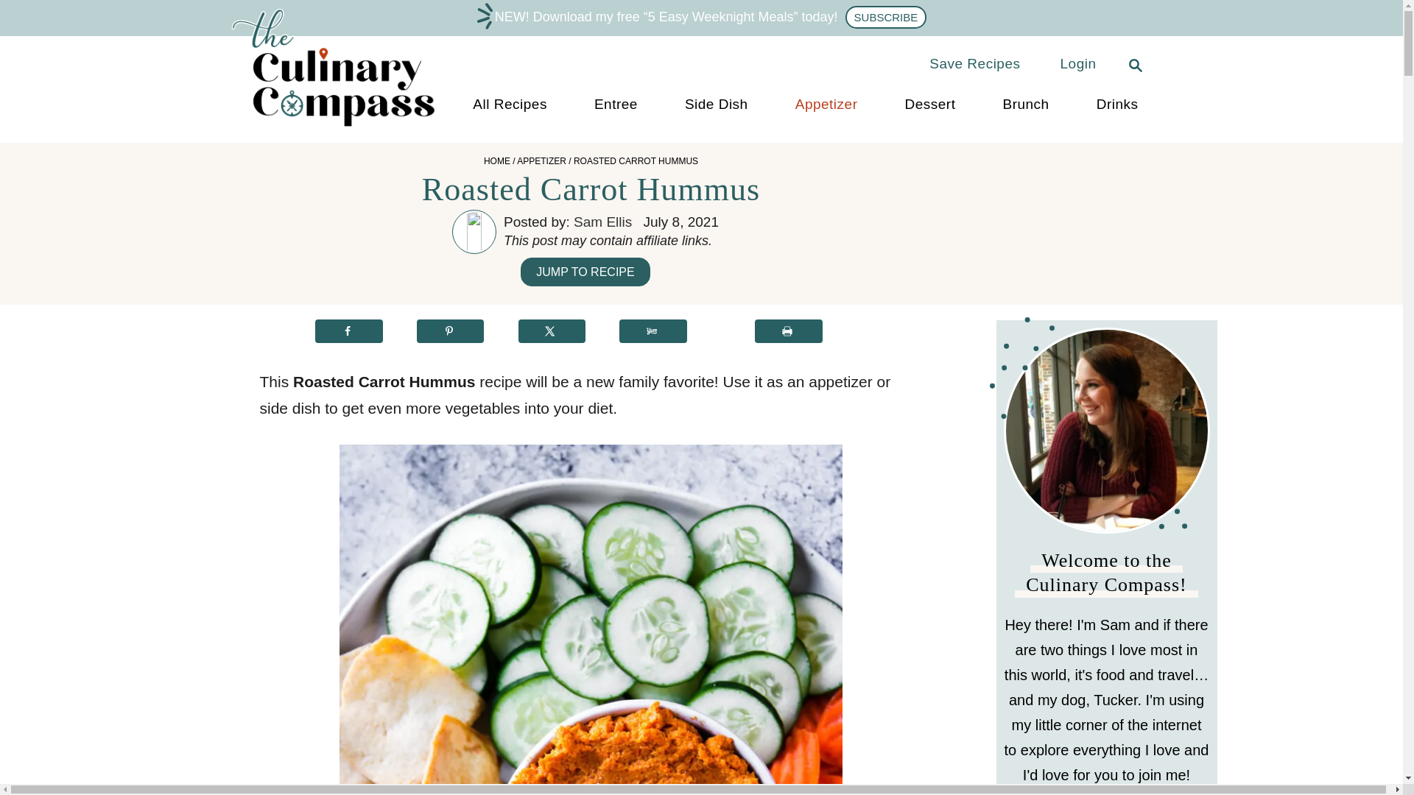 The image size is (1414, 795). I want to click on SEARCH, so click(1131, 63).